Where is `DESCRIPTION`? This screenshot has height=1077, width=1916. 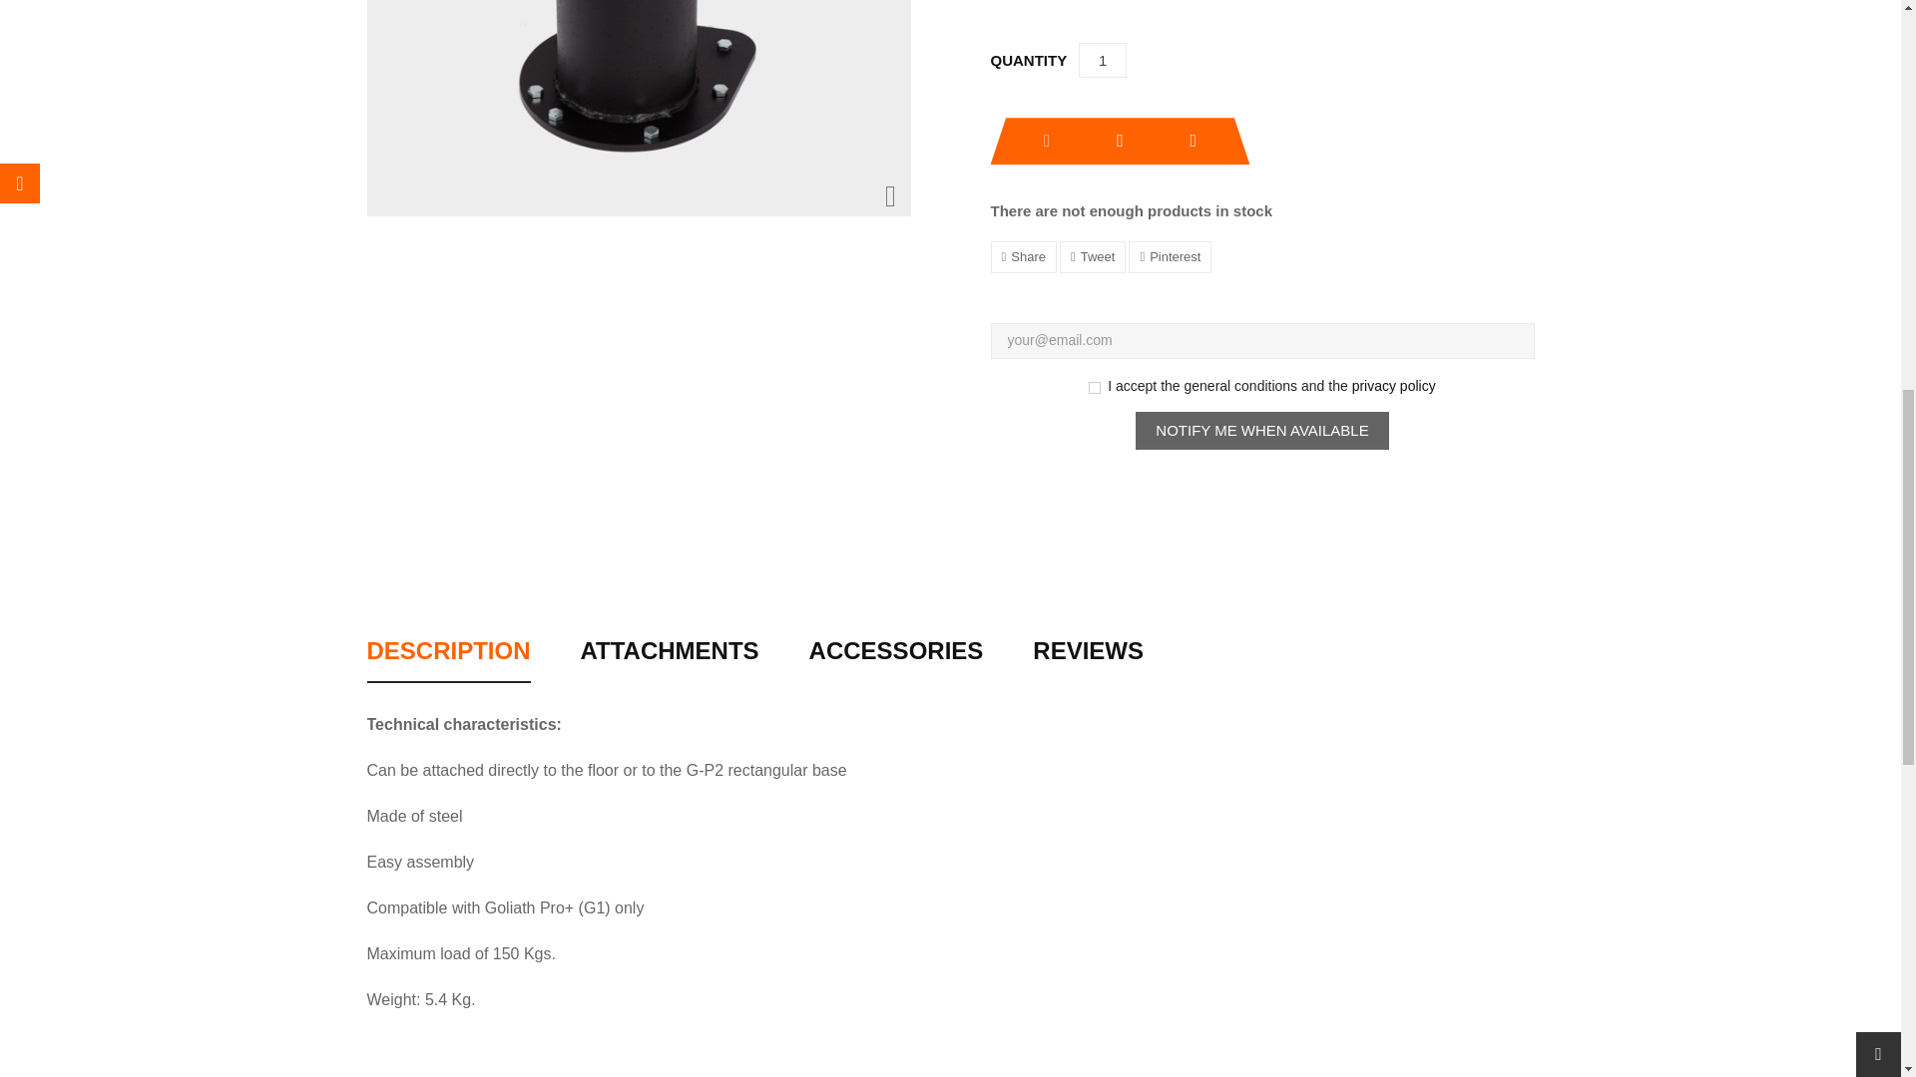 DESCRIPTION is located at coordinates (449, 660).